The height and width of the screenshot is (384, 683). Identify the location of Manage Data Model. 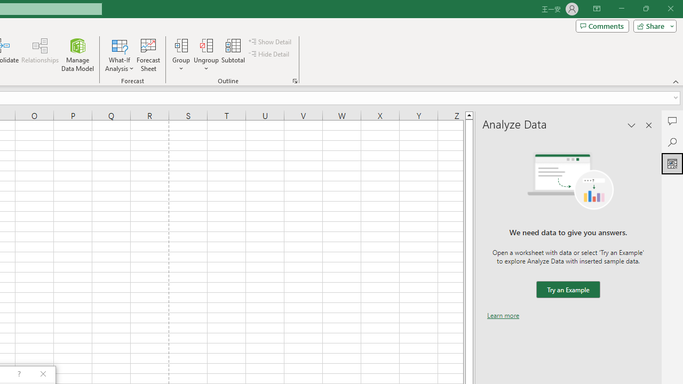
(78, 54).